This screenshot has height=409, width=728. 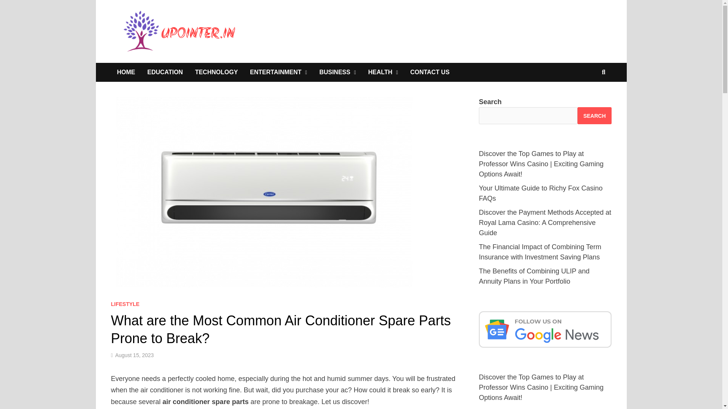 What do you see at coordinates (124, 304) in the screenshot?
I see `LIFESTYLE` at bounding box center [124, 304].